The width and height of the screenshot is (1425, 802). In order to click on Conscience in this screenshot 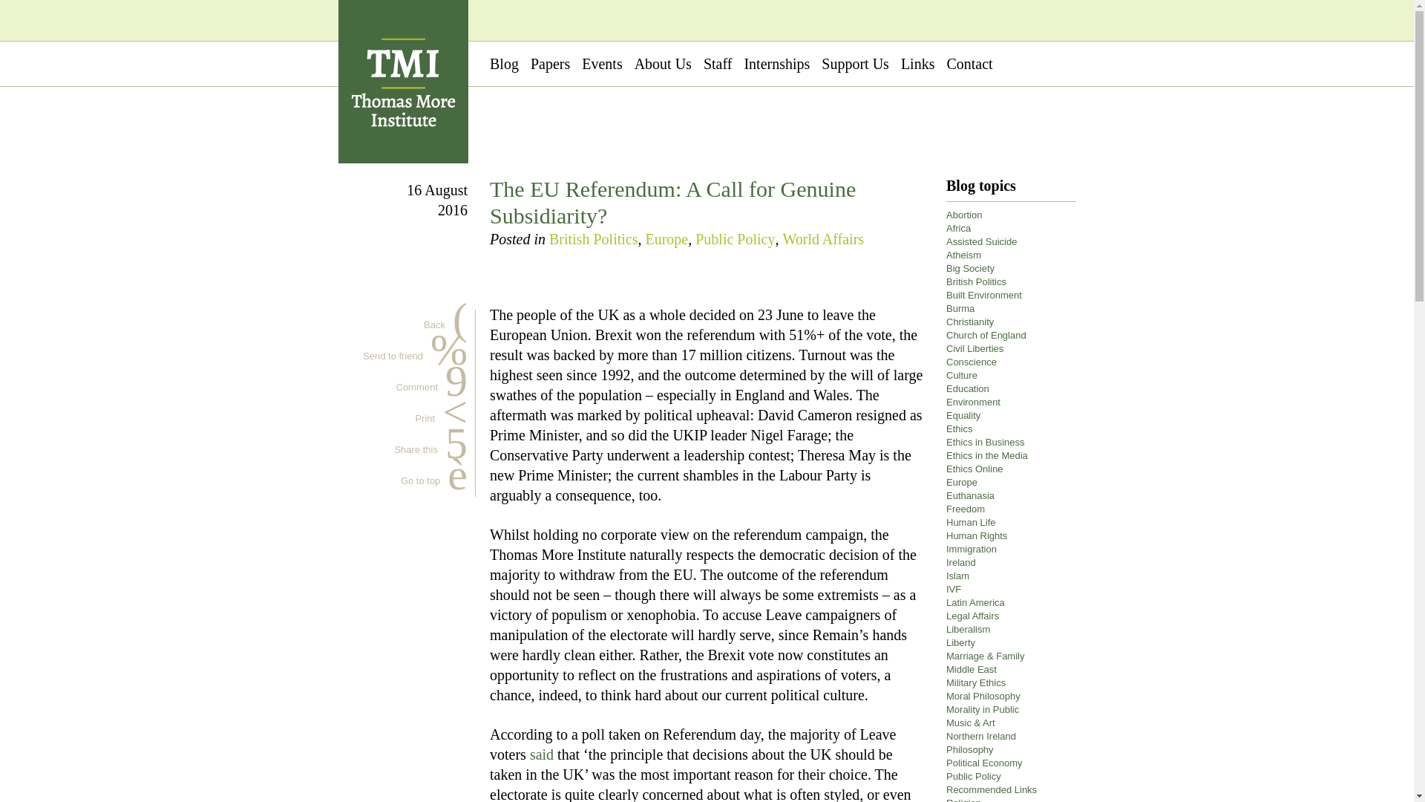, I will do `click(662, 64)`.